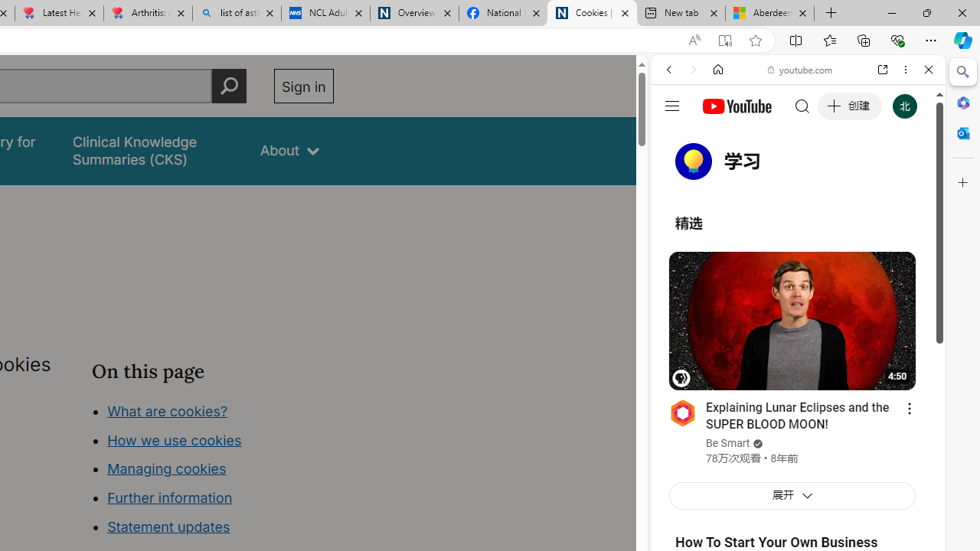 The image size is (980, 551). I want to click on Aberdeen, Hong Kong SAR hourly forecast | Microsoft Weather, so click(770, 14).